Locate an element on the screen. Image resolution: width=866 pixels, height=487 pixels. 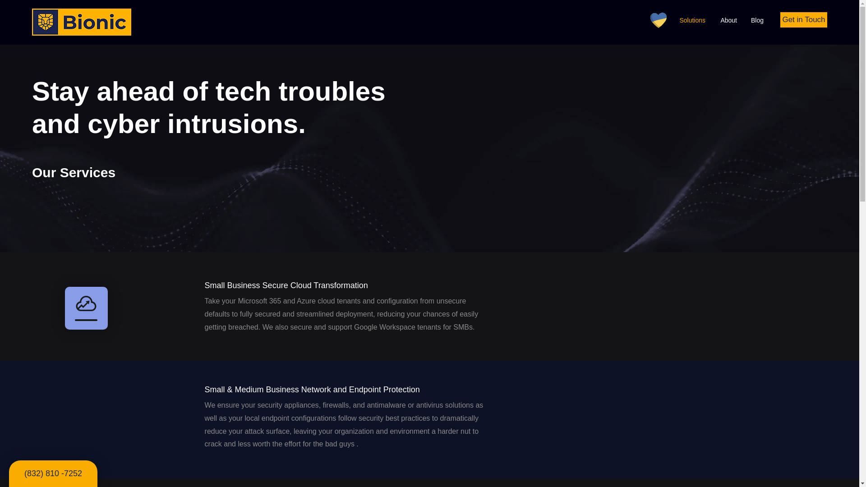
Get in Touch is located at coordinates (803, 20).